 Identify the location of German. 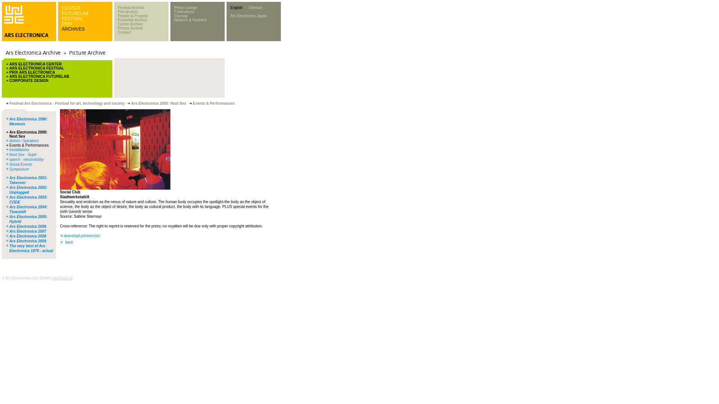
(255, 7).